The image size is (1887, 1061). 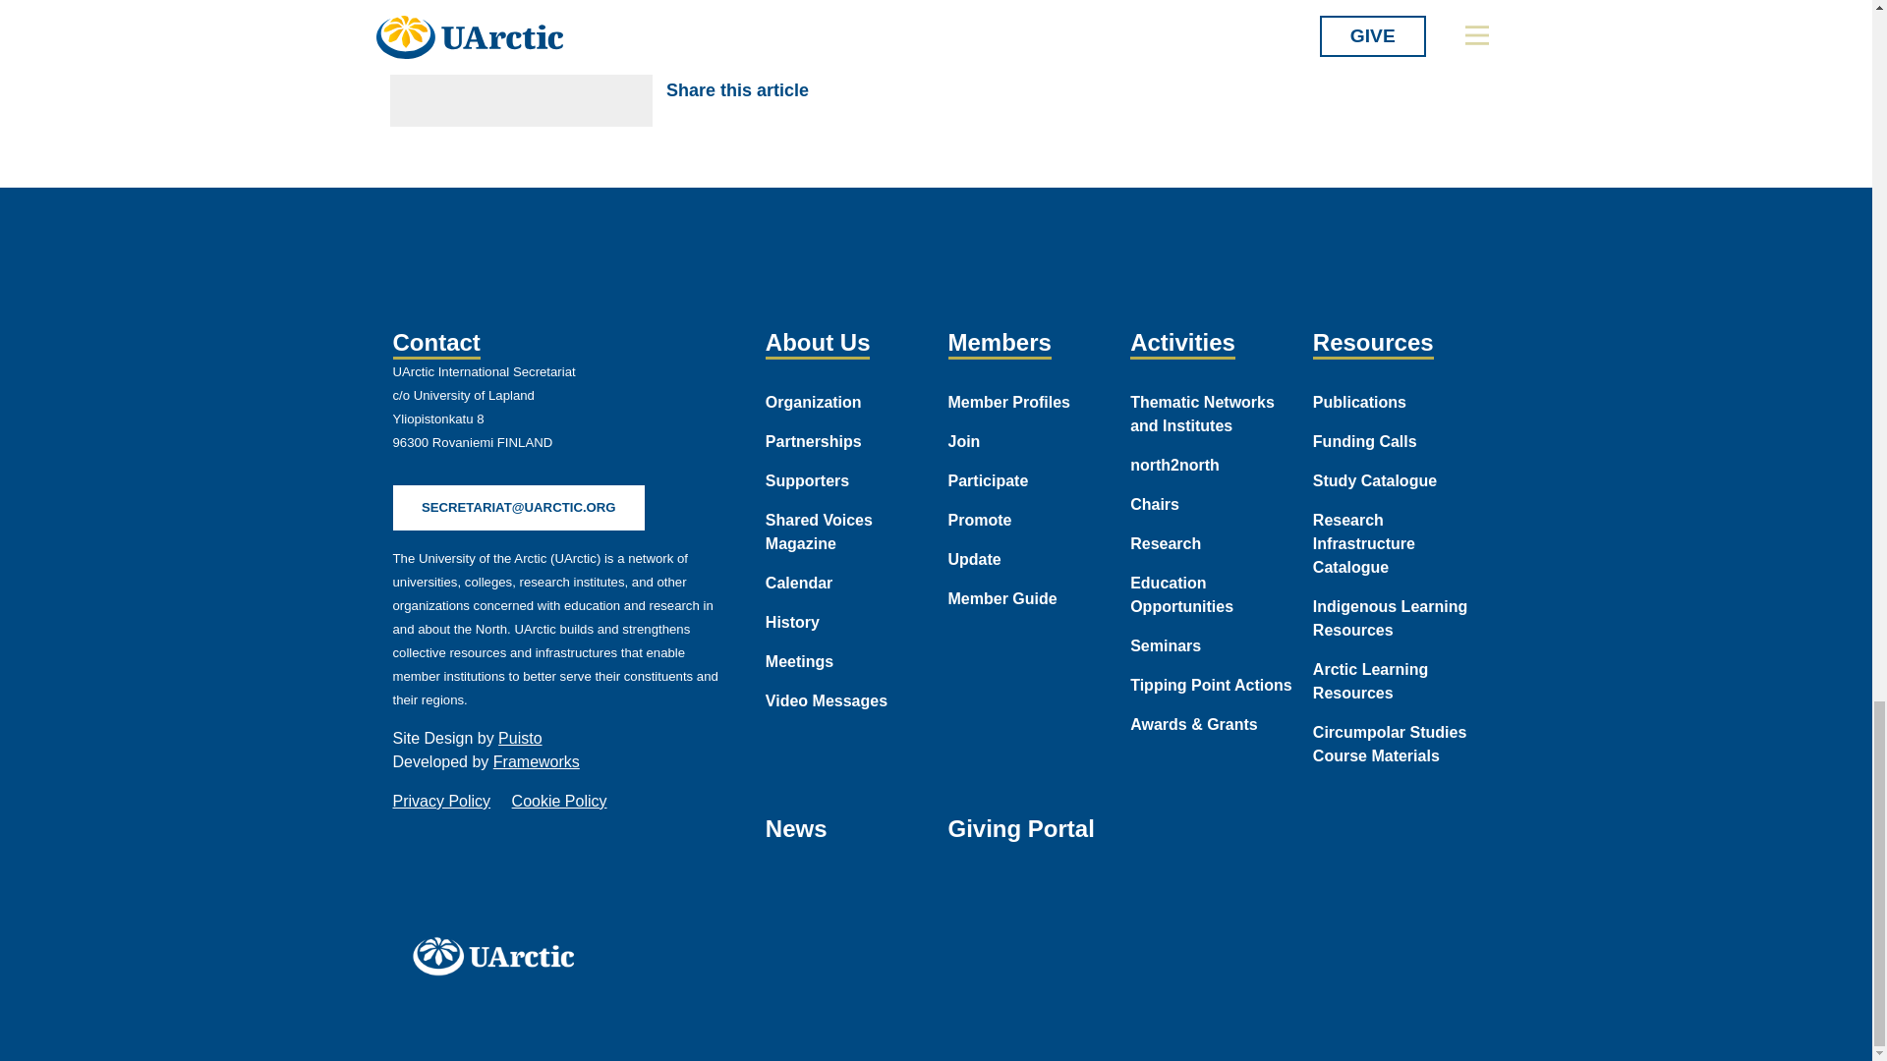 I want to click on Share on Twitter, so click(x=889, y=90).